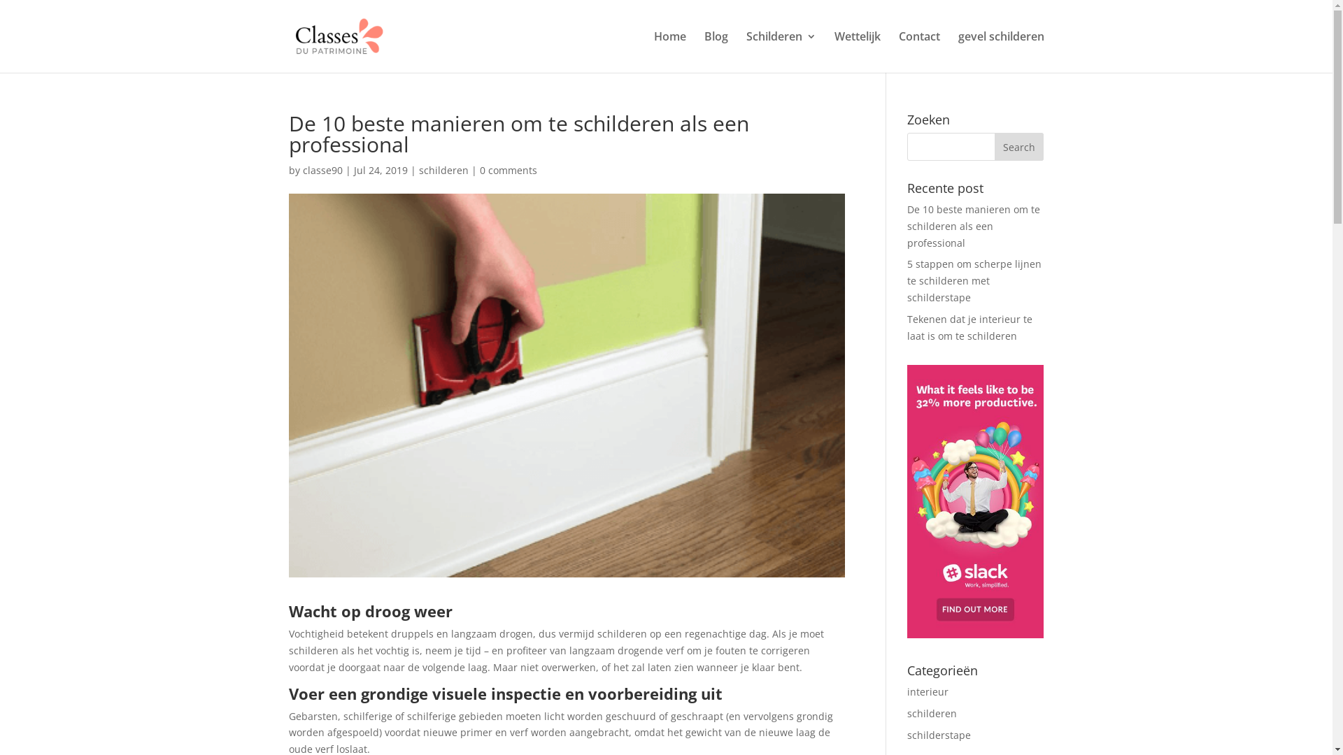 This screenshot has width=1343, height=755. What do you see at coordinates (919, 52) in the screenshot?
I see `Contact` at bounding box center [919, 52].